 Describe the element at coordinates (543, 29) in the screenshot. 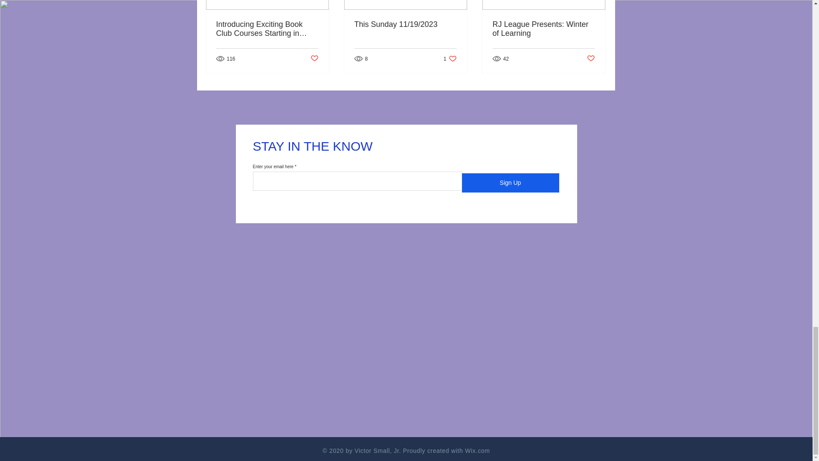

I see `Post not marked as liked` at that location.